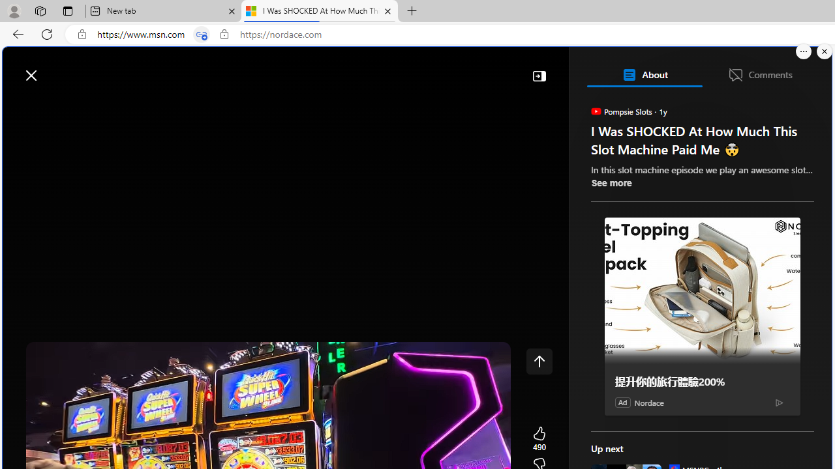 The height and width of the screenshot is (469, 835). I want to click on Pompsie Slots, so click(595, 111).